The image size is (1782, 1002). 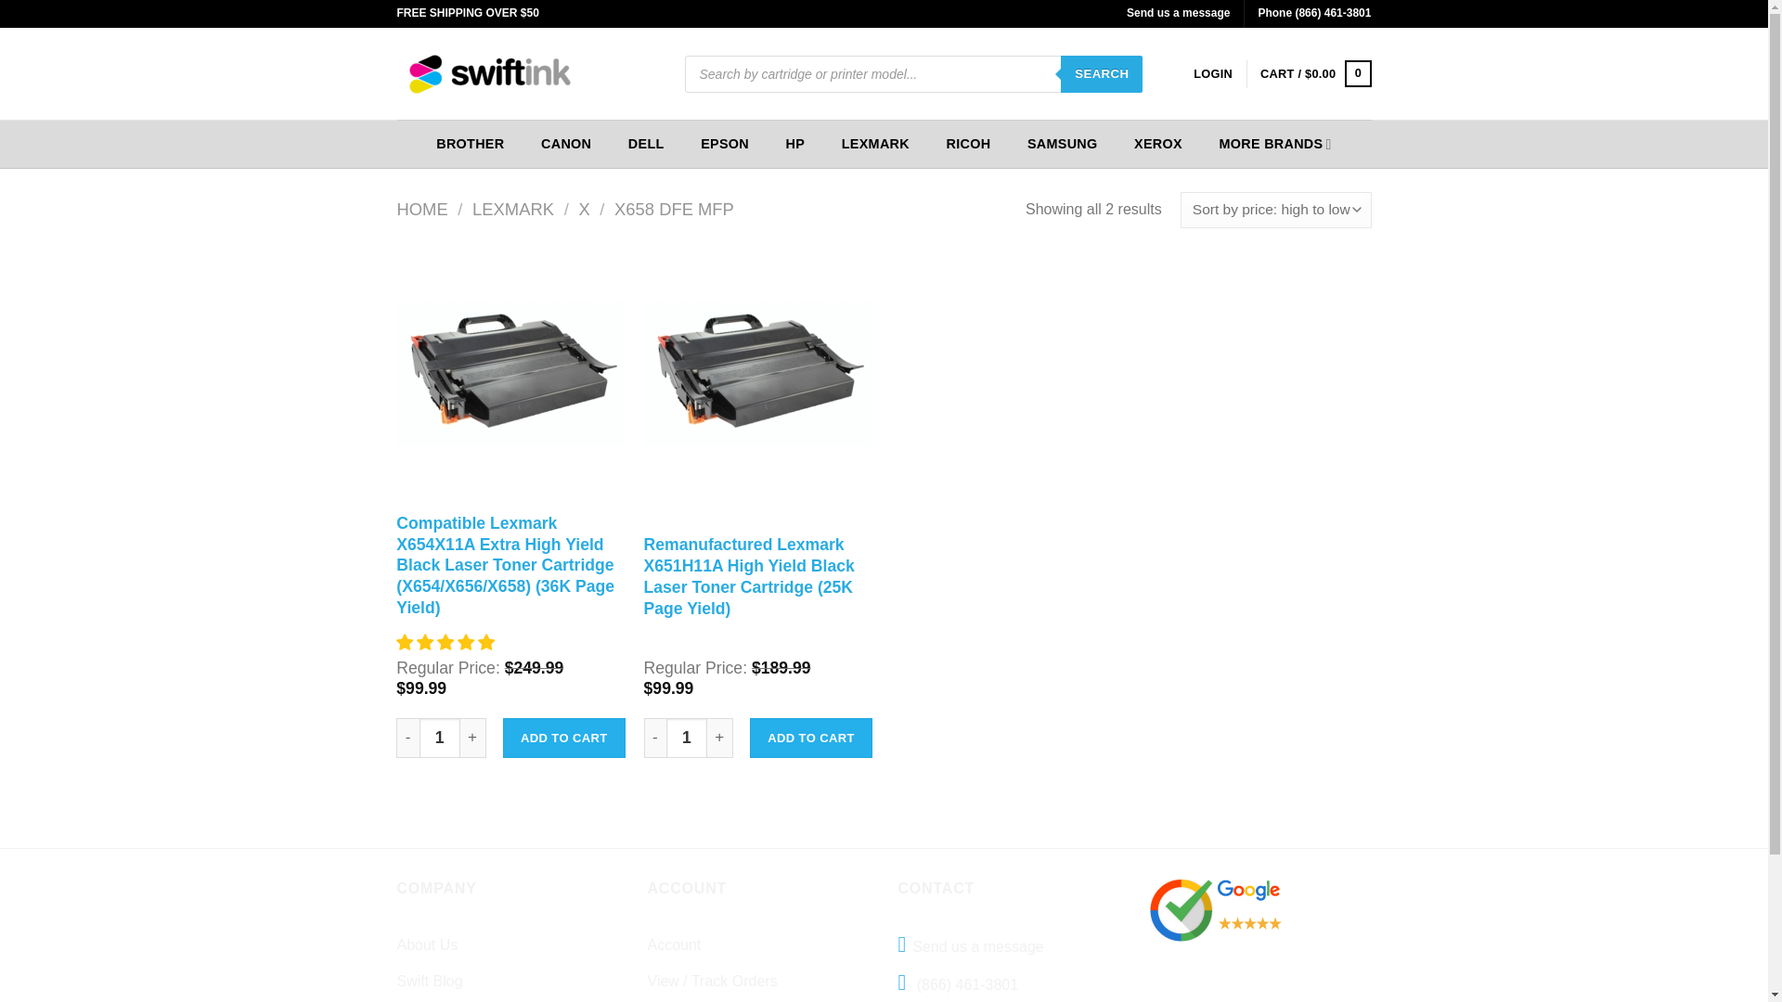 I want to click on LOGIN, so click(x=1213, y=74).